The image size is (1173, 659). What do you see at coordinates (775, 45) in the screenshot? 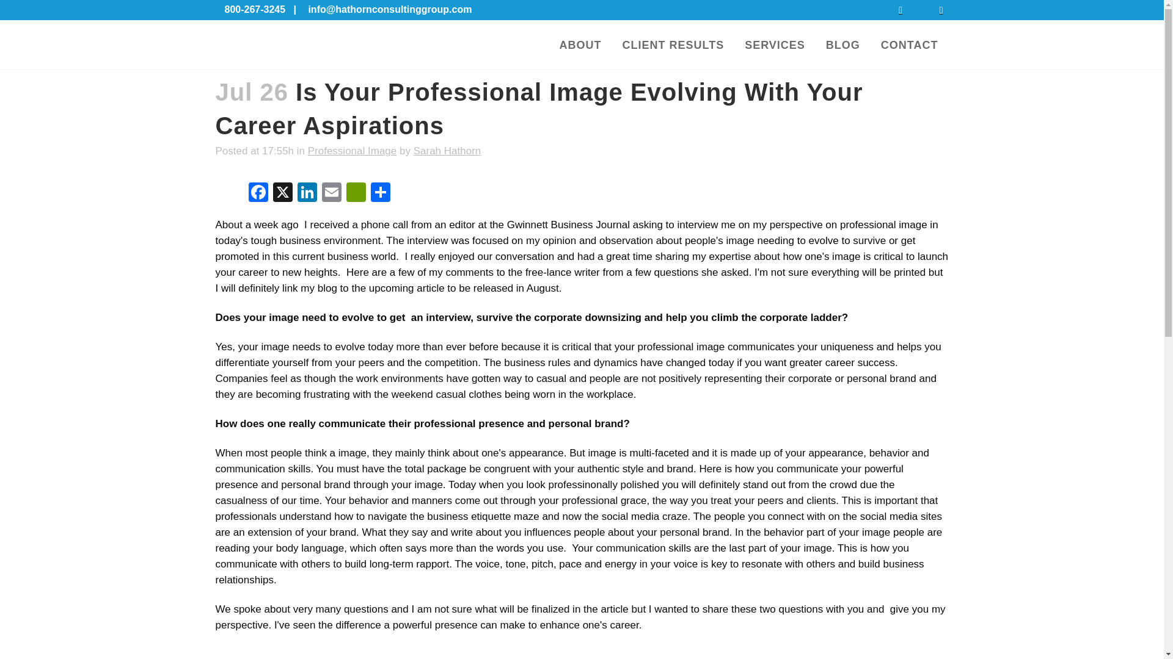
I see `SERVICES` at bounding box center [775, 45].